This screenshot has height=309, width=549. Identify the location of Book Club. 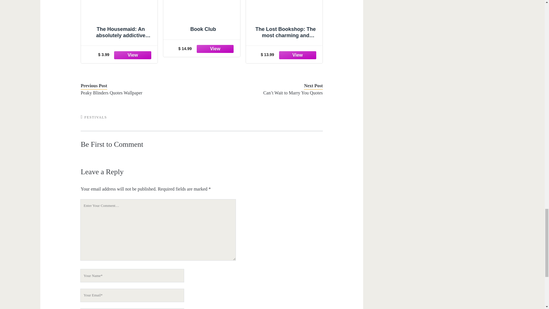
(202, 19).